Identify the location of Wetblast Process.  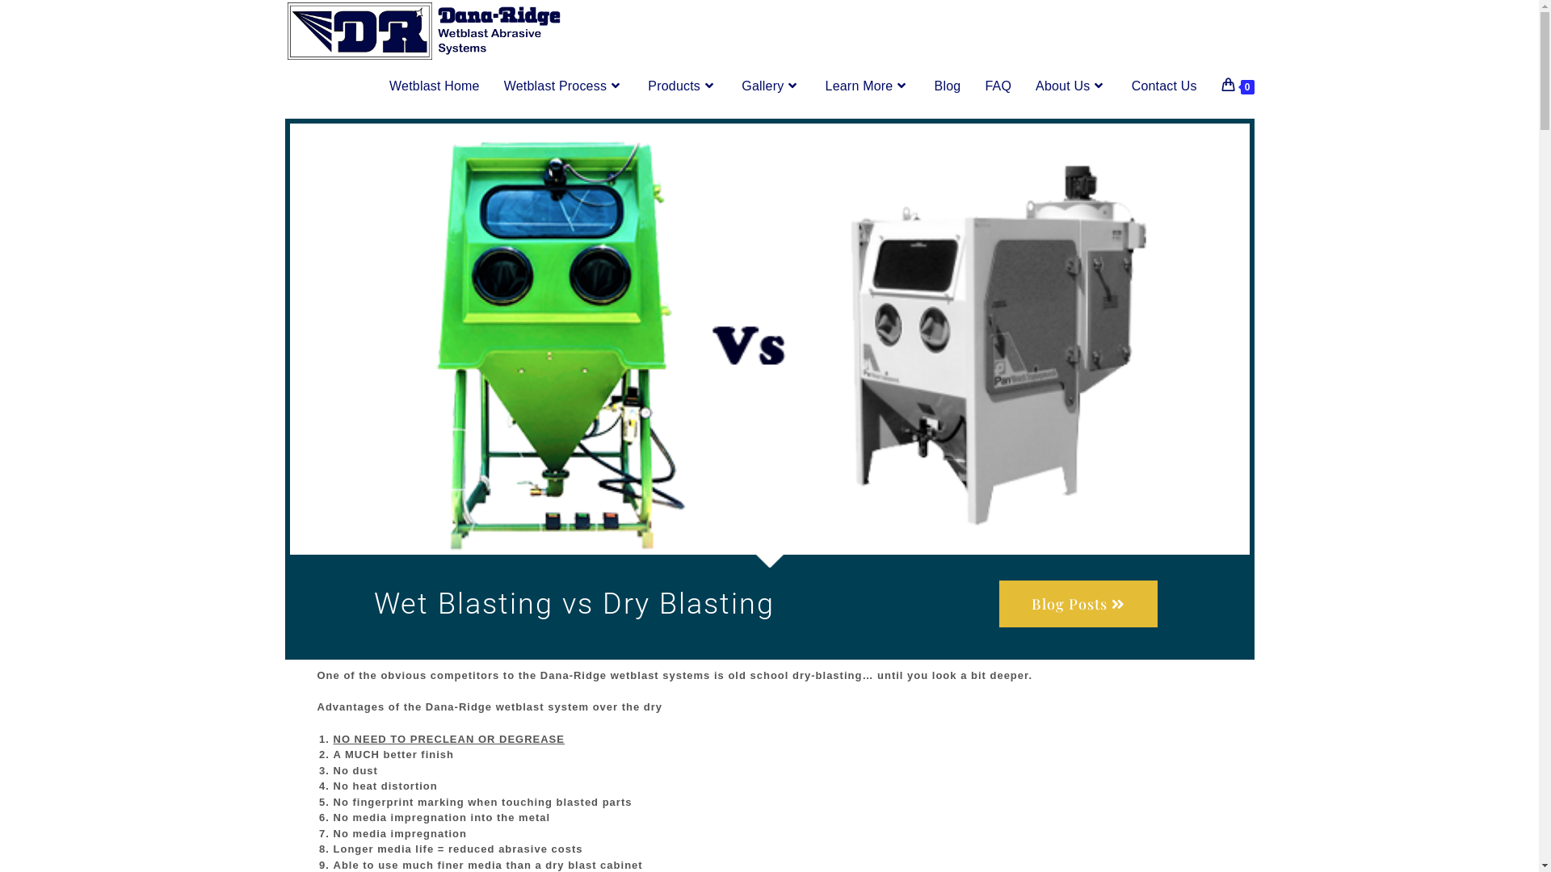
(564, 86).